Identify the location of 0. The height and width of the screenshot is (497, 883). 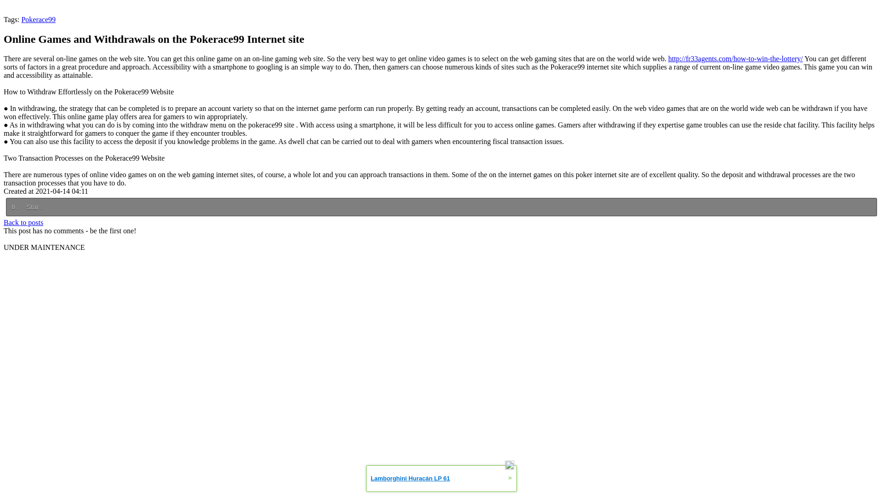
(15, 207).